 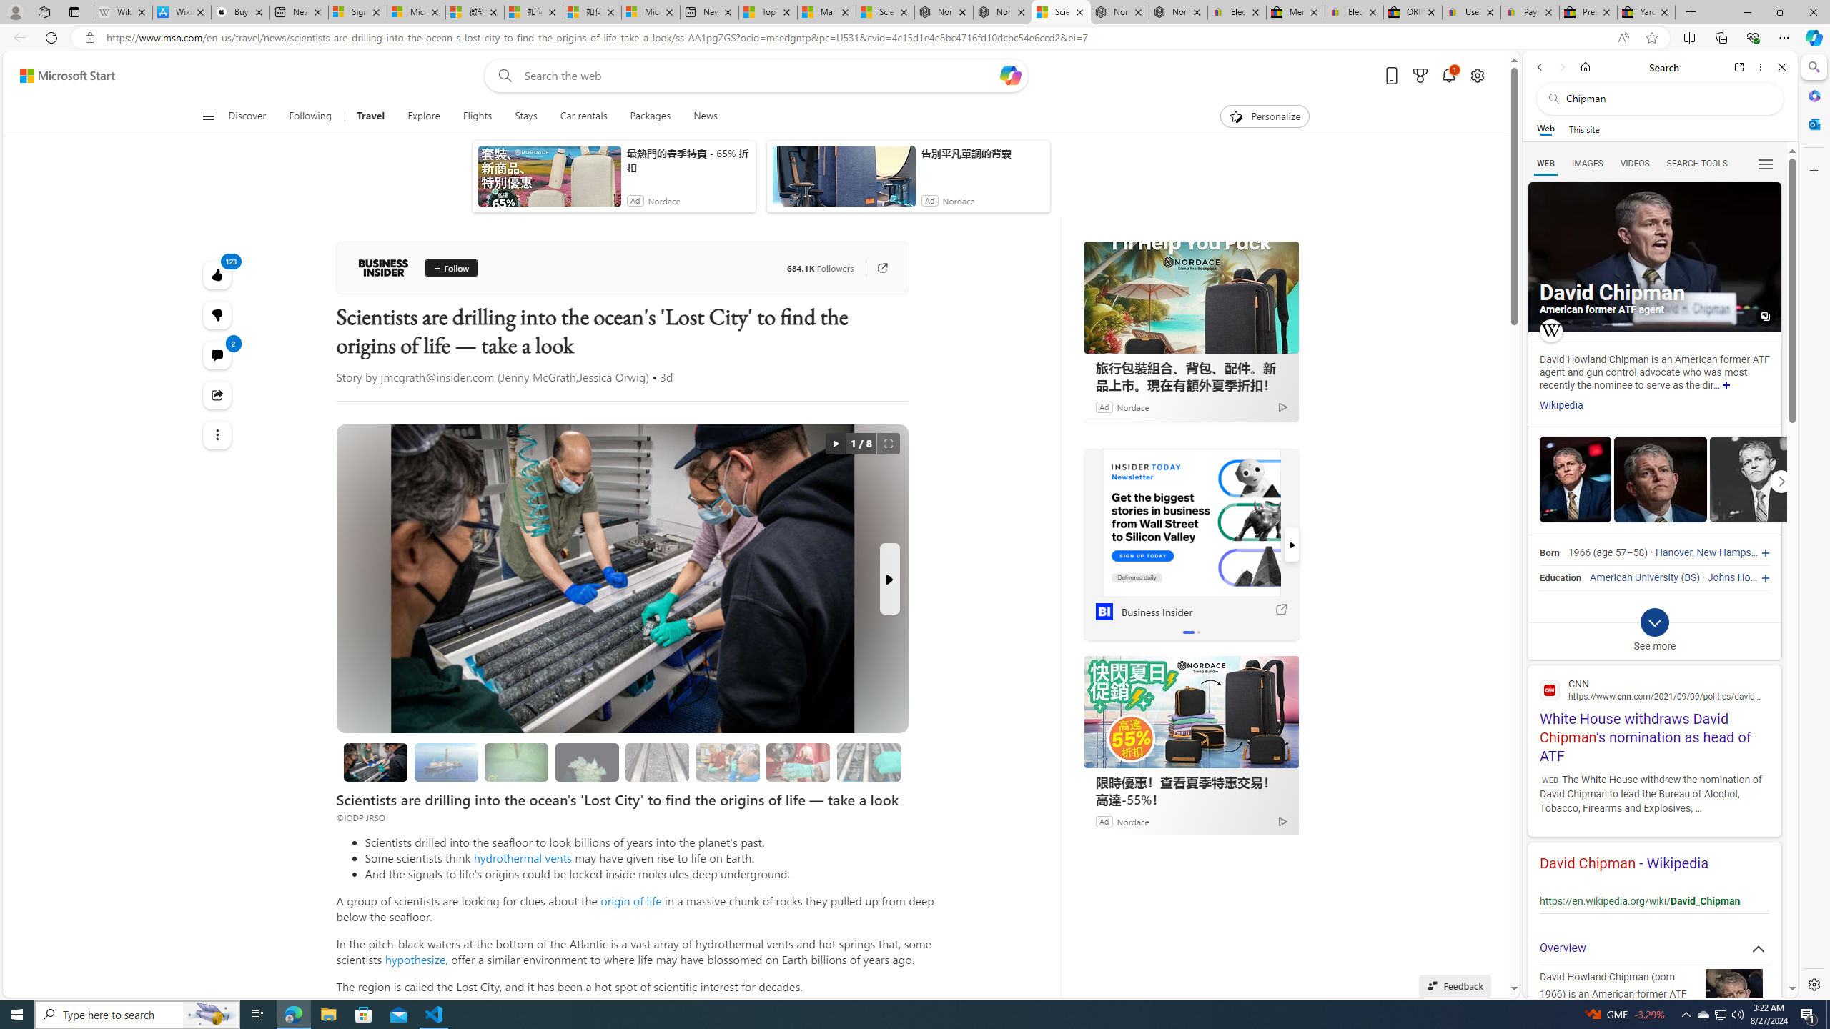 What do you see at coordinates (476, 116) in the screenshot?
I see `Flights` at bounding box center [476, 116].